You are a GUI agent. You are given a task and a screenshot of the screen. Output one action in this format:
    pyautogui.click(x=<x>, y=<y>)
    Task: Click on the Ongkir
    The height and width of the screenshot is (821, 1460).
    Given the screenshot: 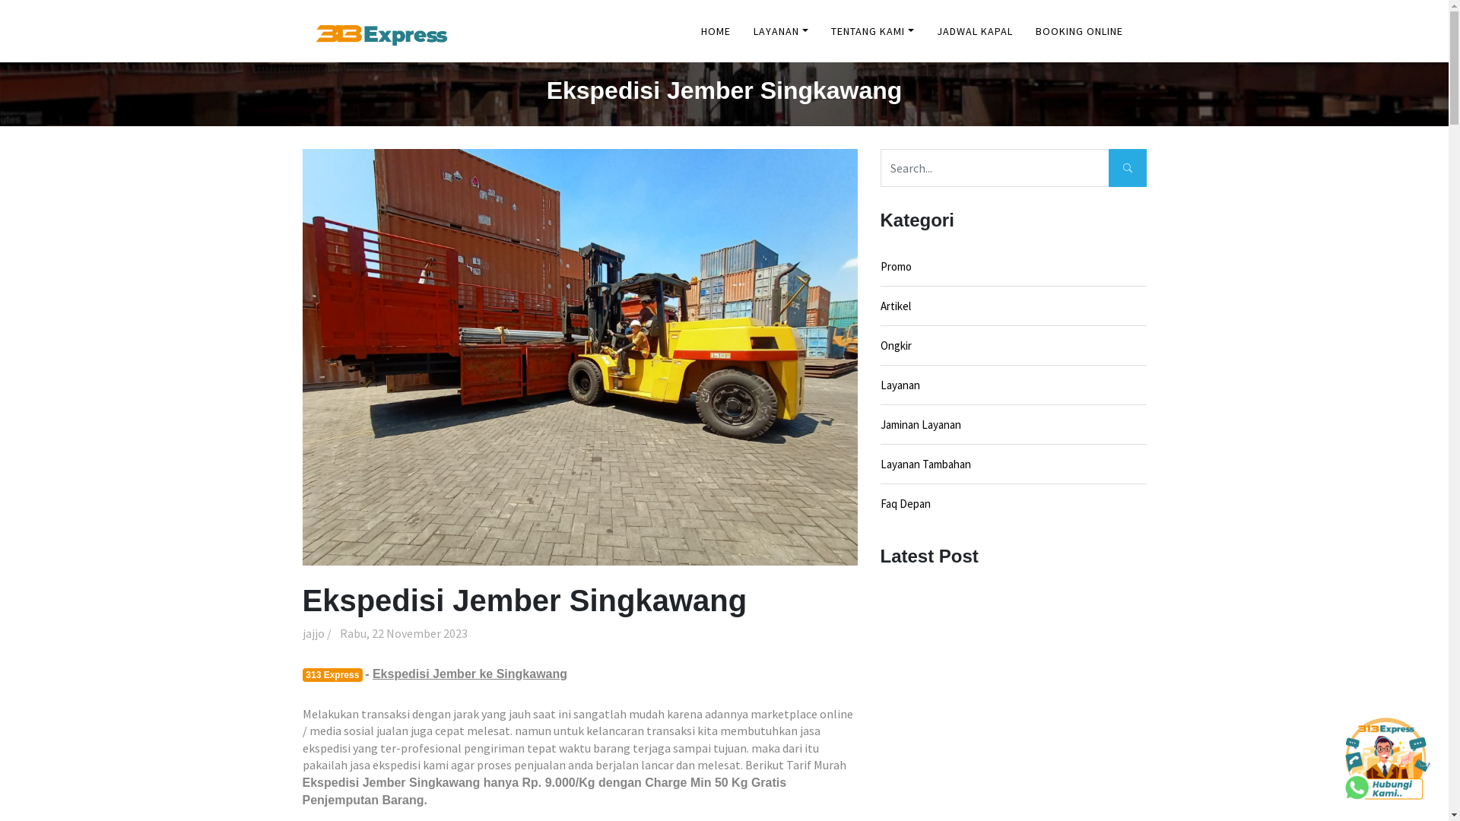 What is the action you would take?
    pyautogui.click(x=1014, y=345)
    